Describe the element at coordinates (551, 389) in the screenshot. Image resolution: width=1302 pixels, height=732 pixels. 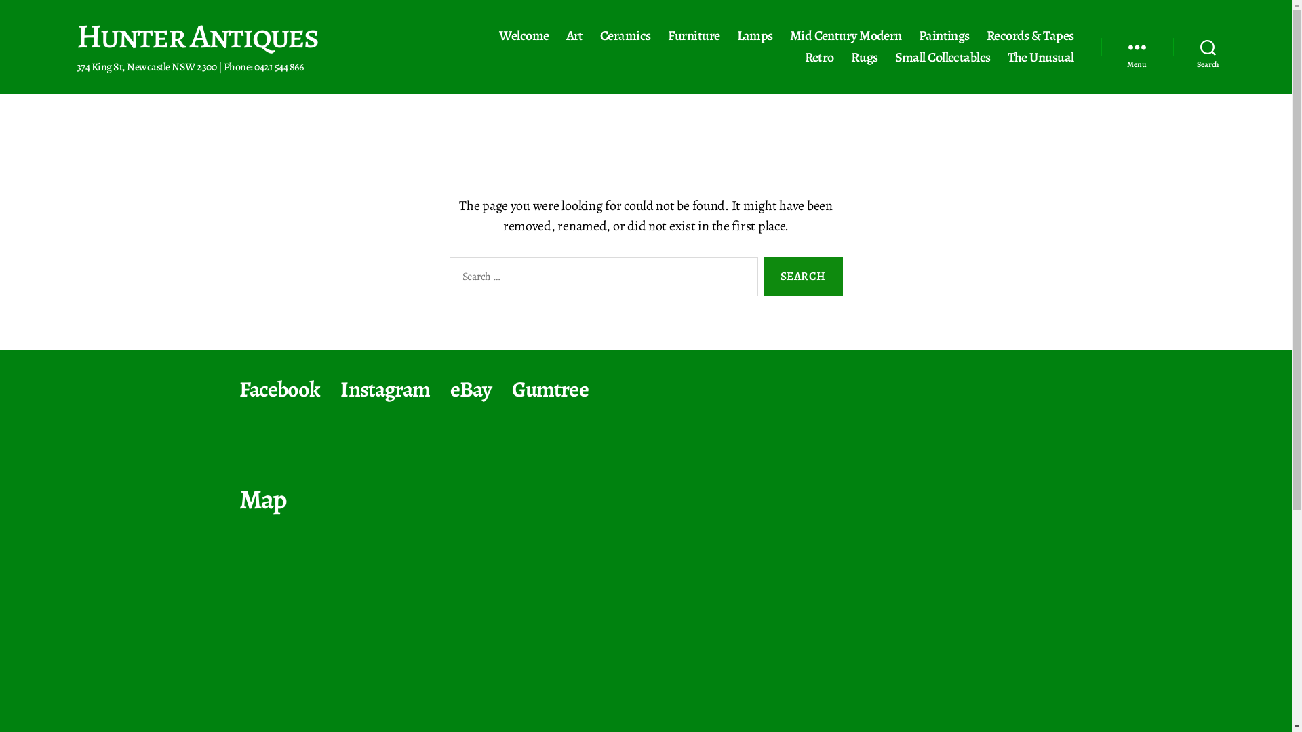
I see `Gumtree` at that location.